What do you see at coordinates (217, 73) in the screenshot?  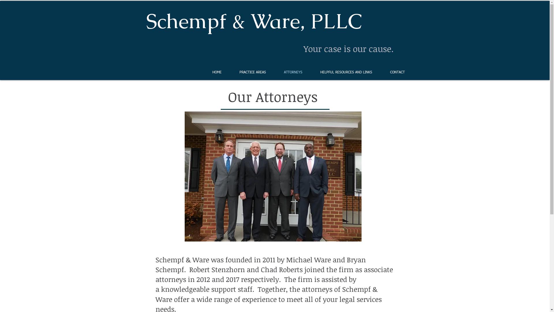 I see `HOME` at bounding box center [217, 73].